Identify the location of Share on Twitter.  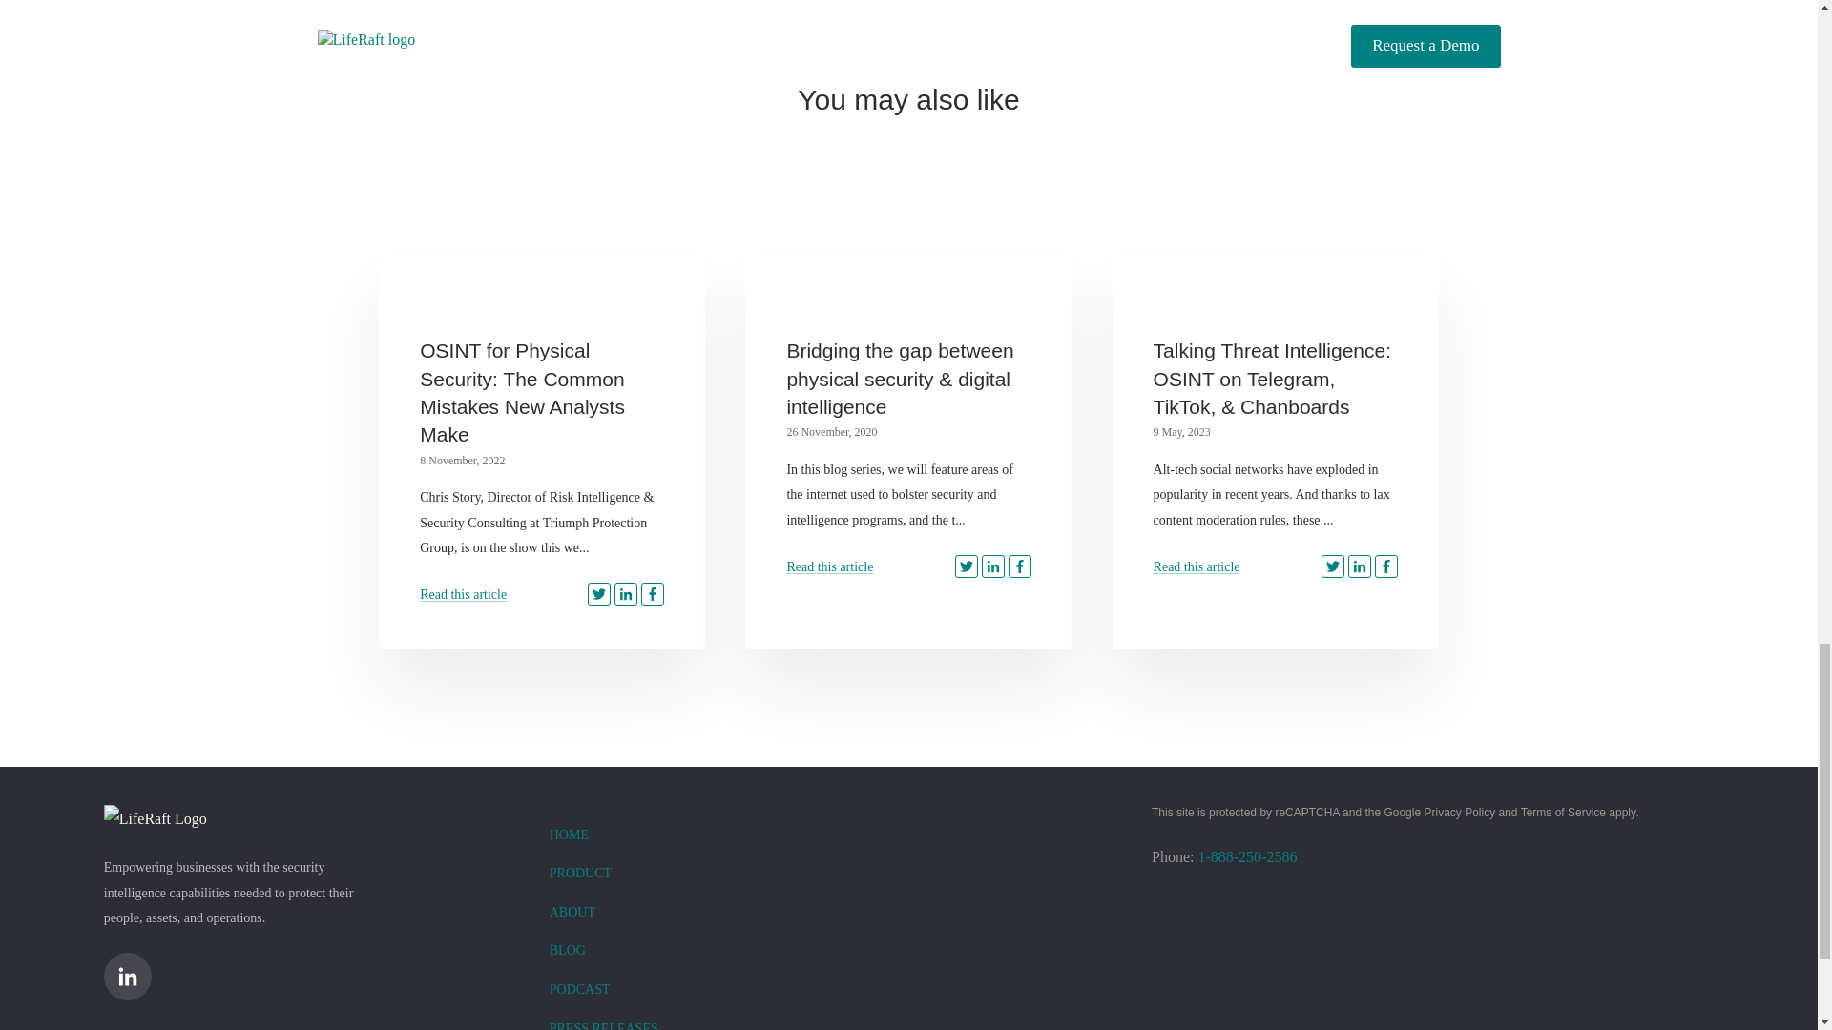
(966, 566).